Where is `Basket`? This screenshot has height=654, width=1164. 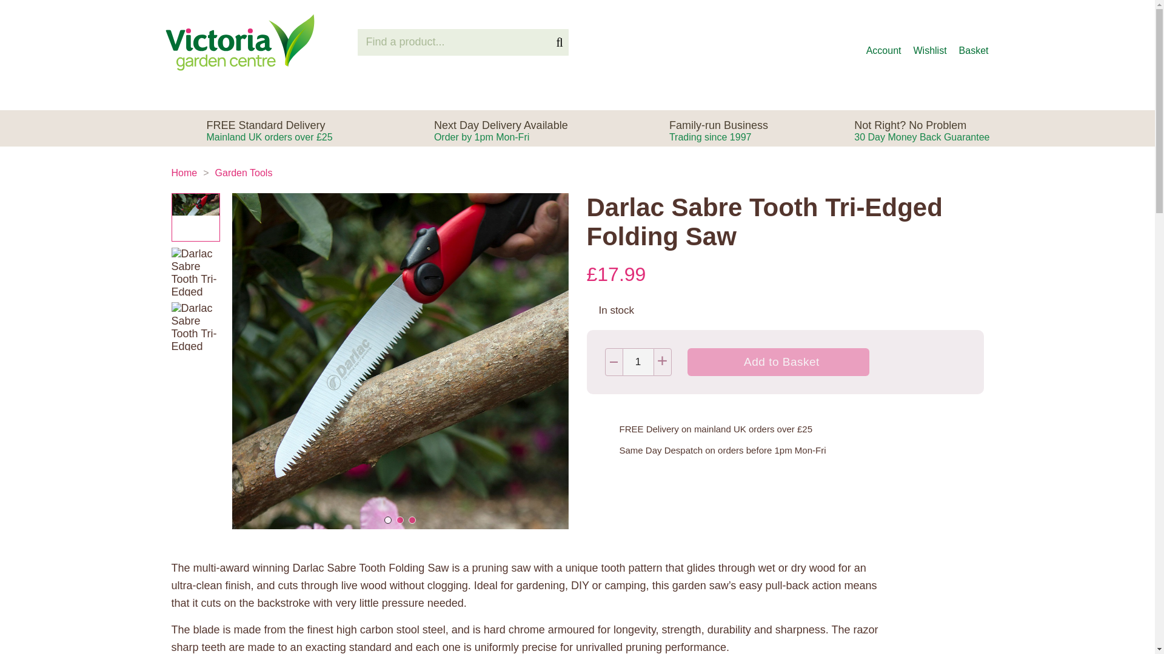
Basket is located at coordinates (333, 94).